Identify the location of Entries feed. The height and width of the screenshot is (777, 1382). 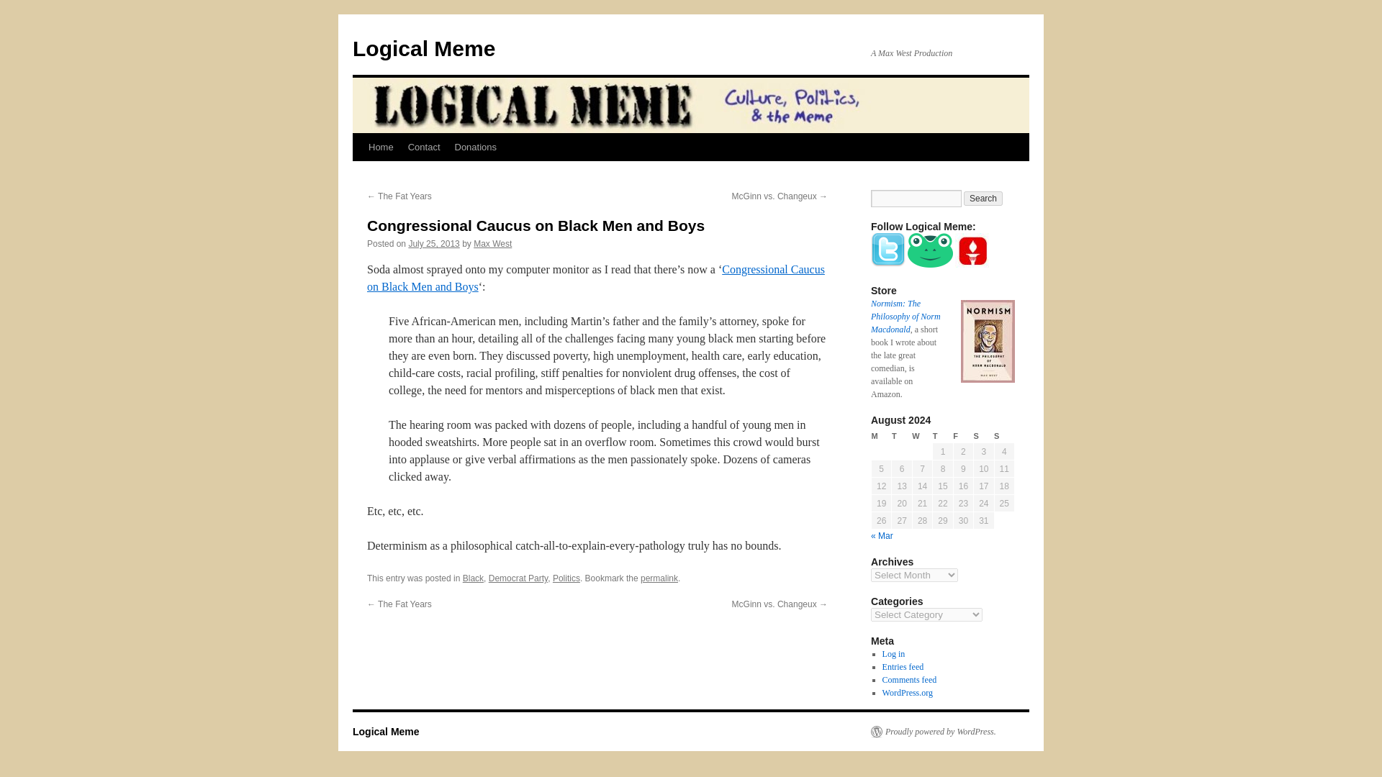
(903, 667).